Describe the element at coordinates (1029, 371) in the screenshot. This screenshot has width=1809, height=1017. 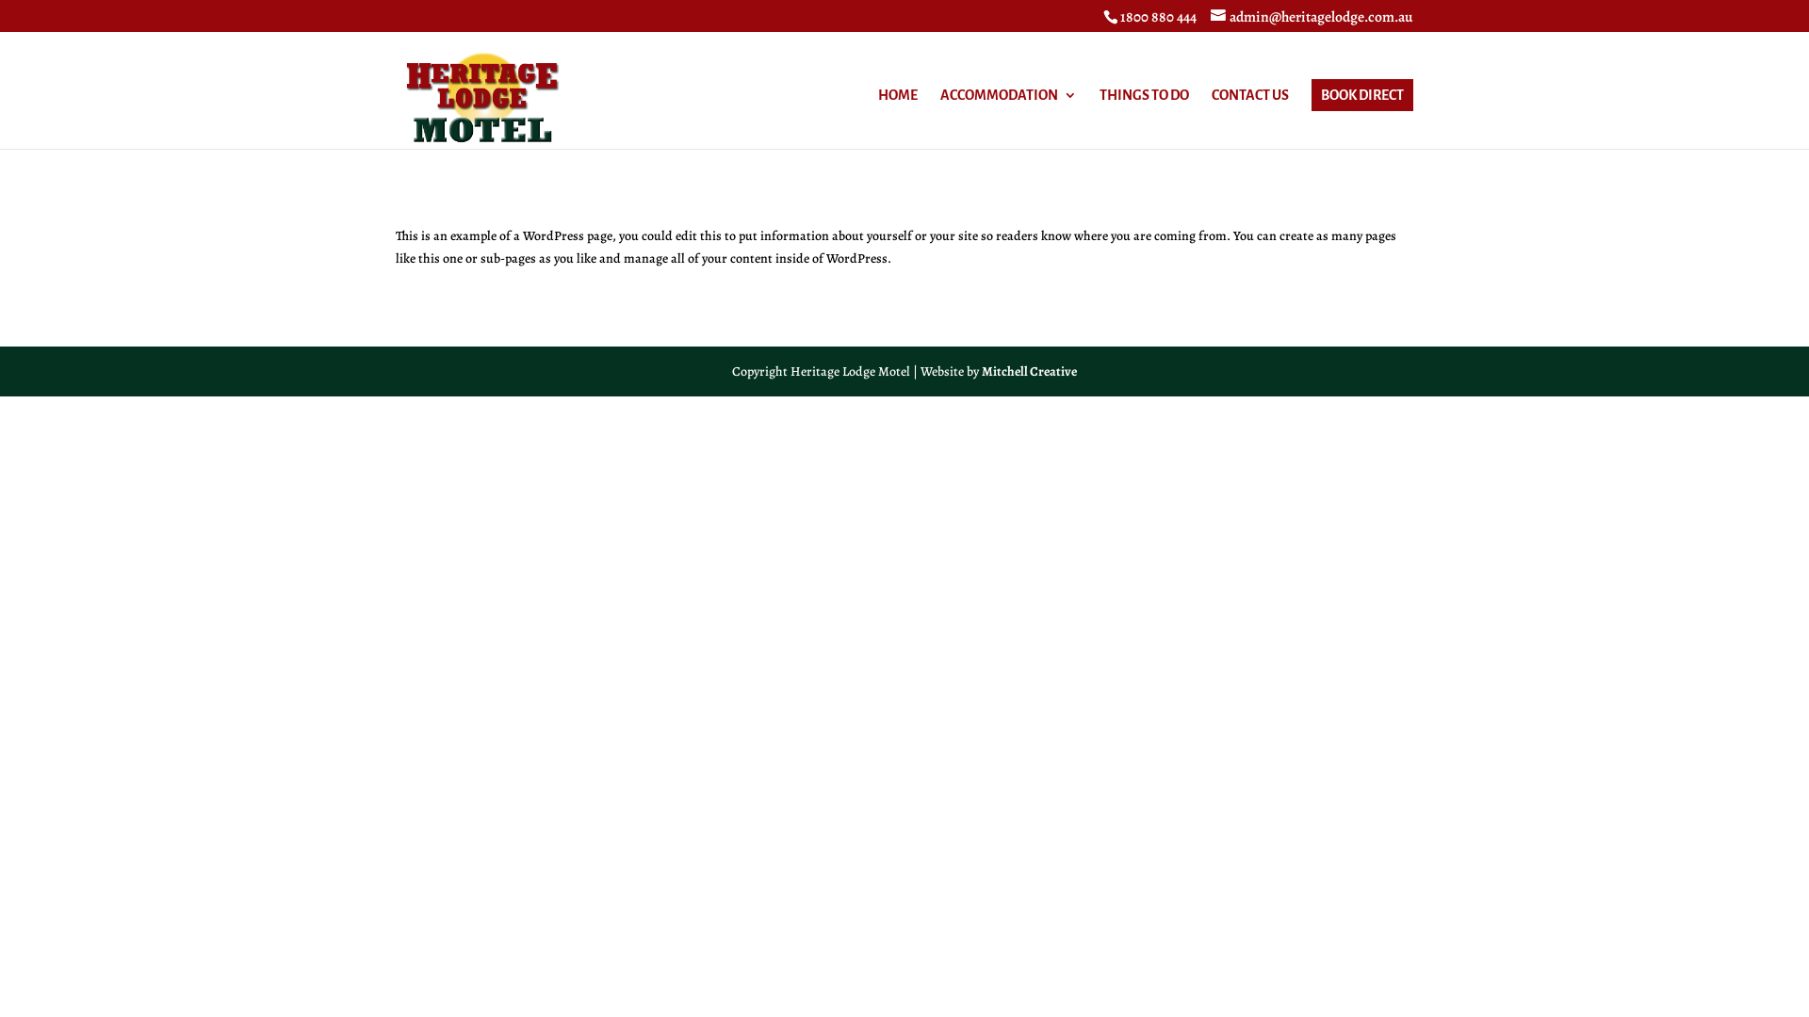
I see `Mitchell Creative` at that location.